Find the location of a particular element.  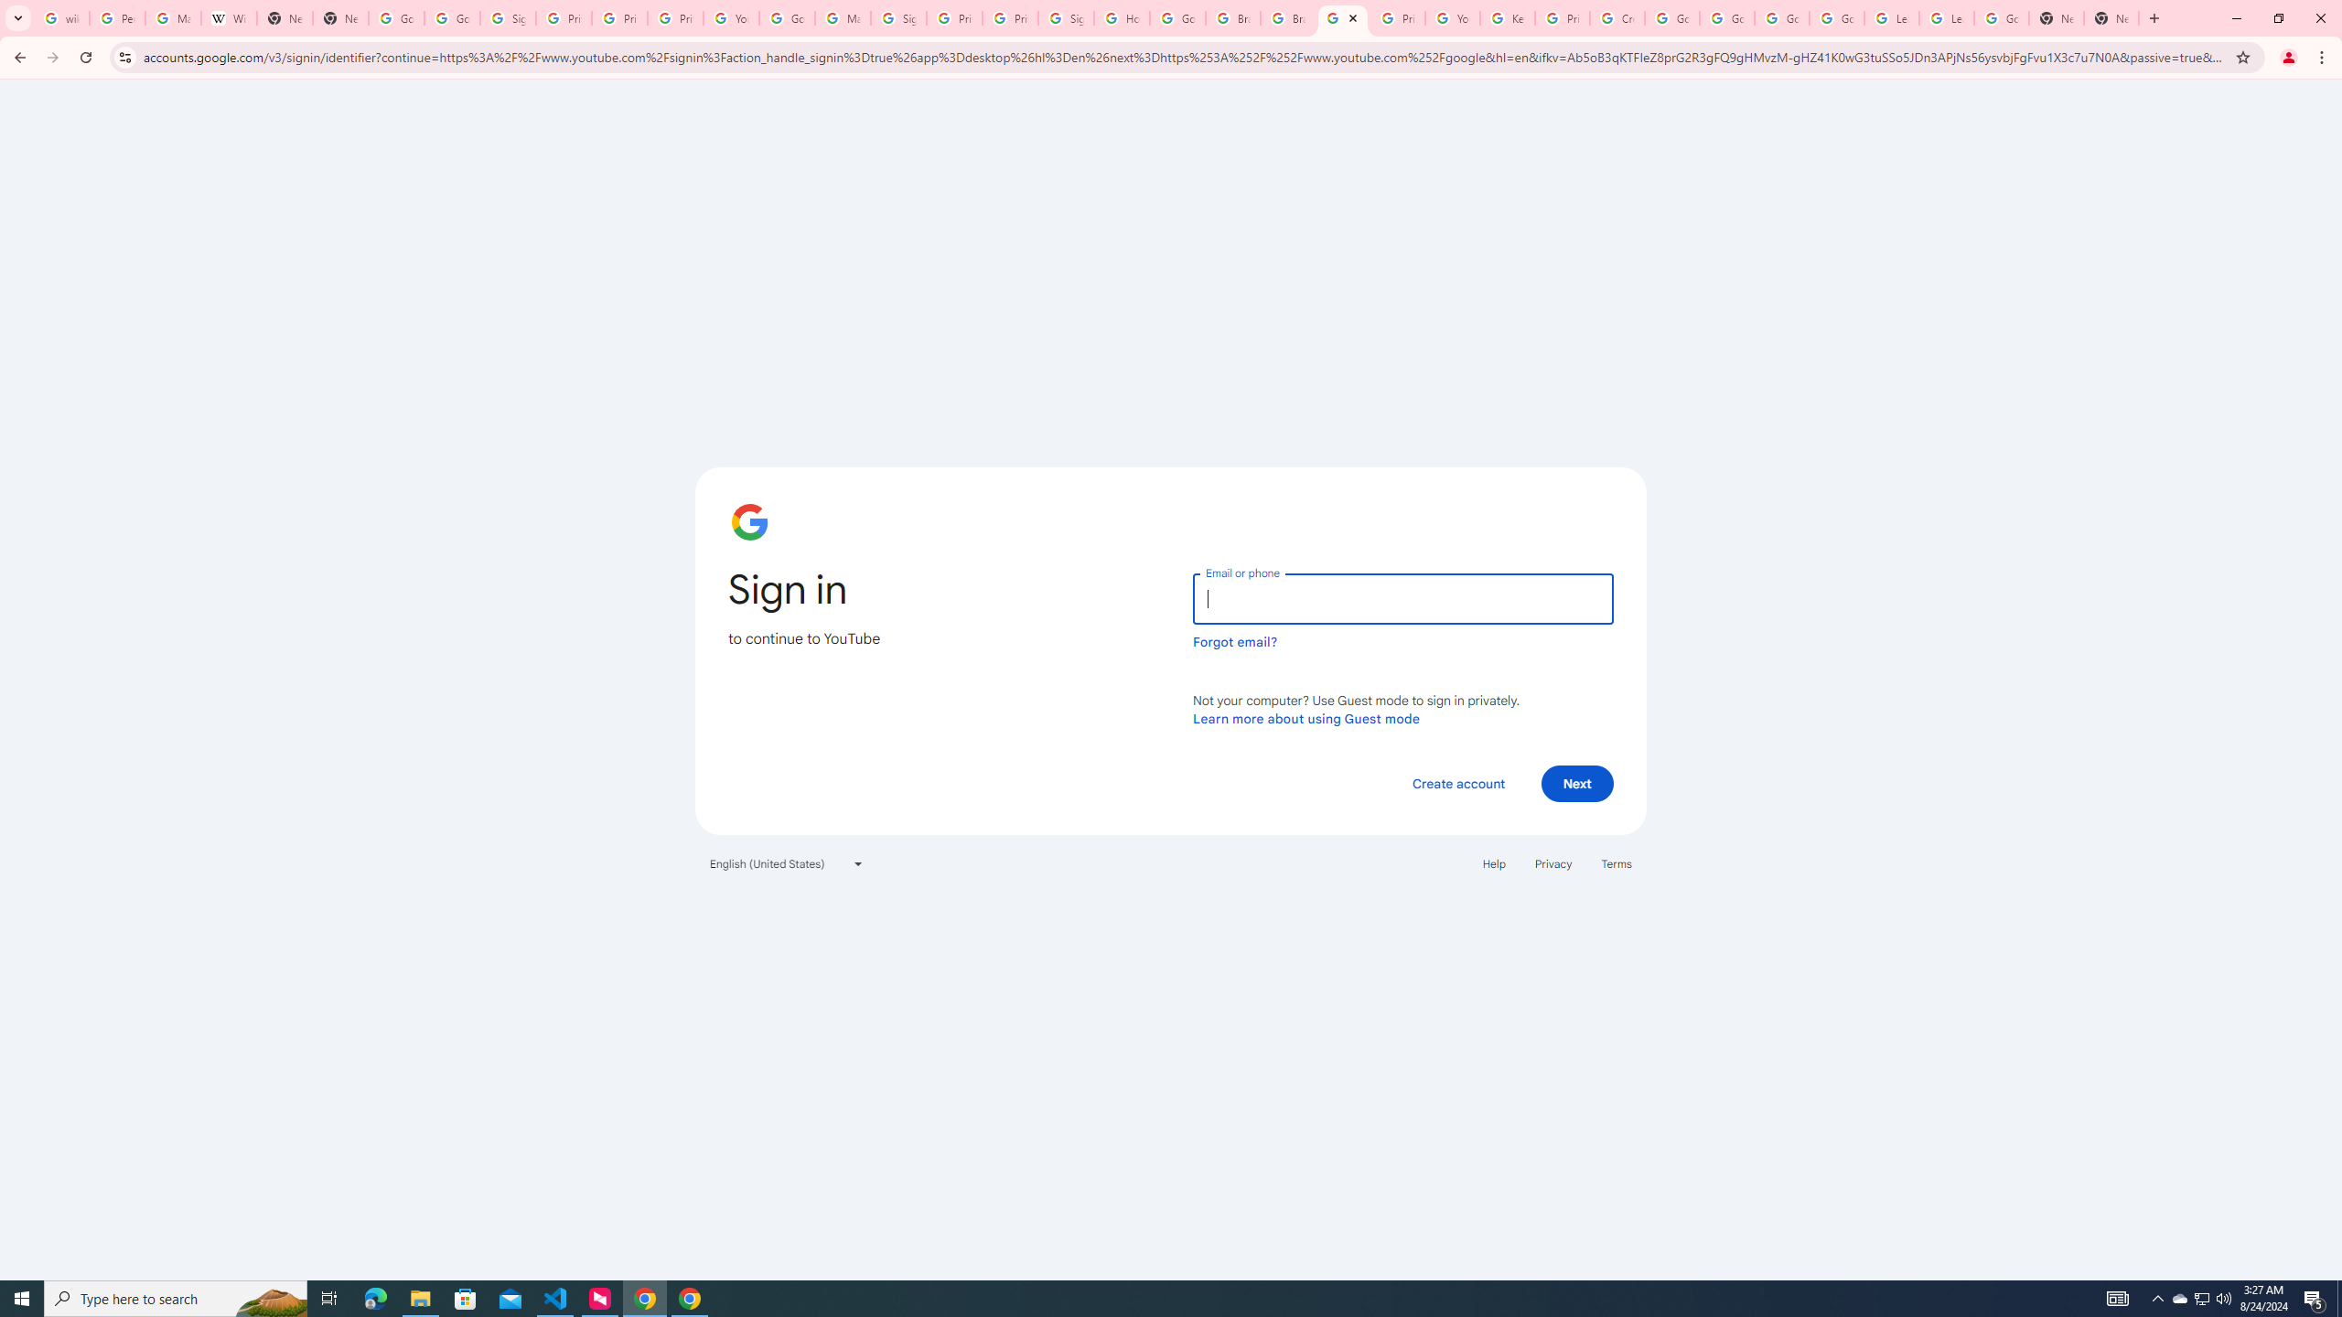

New Tab is located at coordinates (340, 18).